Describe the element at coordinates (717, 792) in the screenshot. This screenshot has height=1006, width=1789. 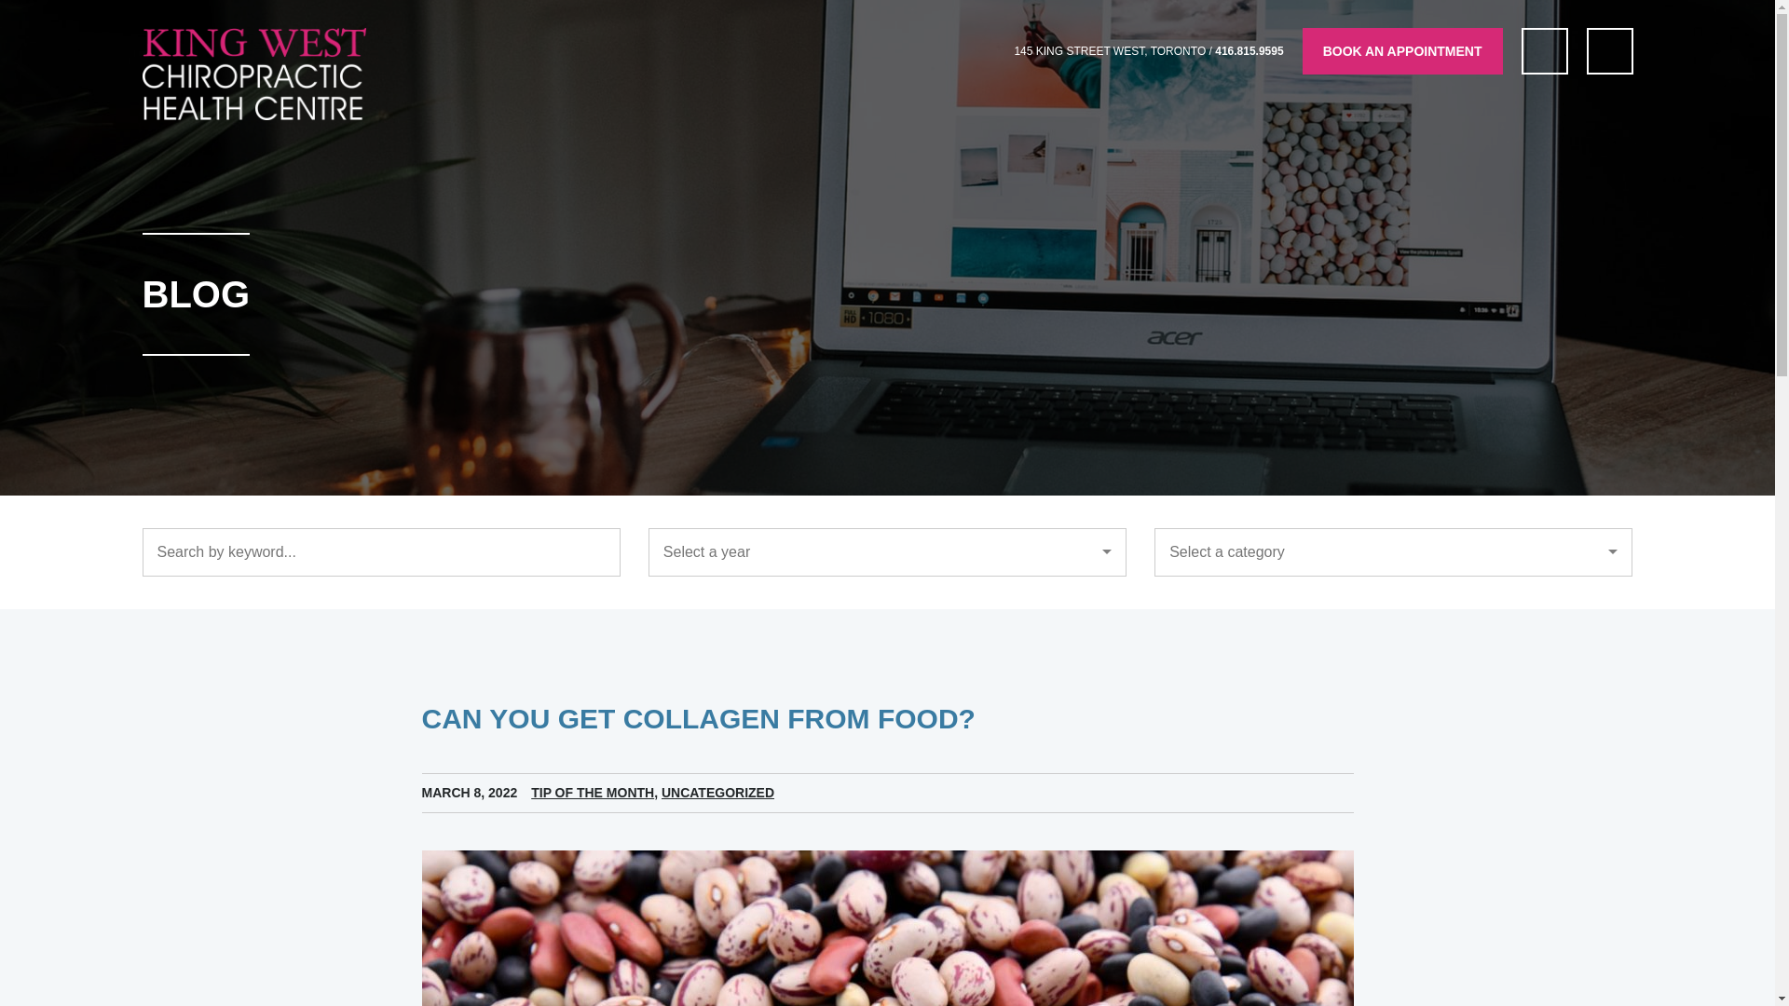
I see `UNCATEGORIZED` at that location.